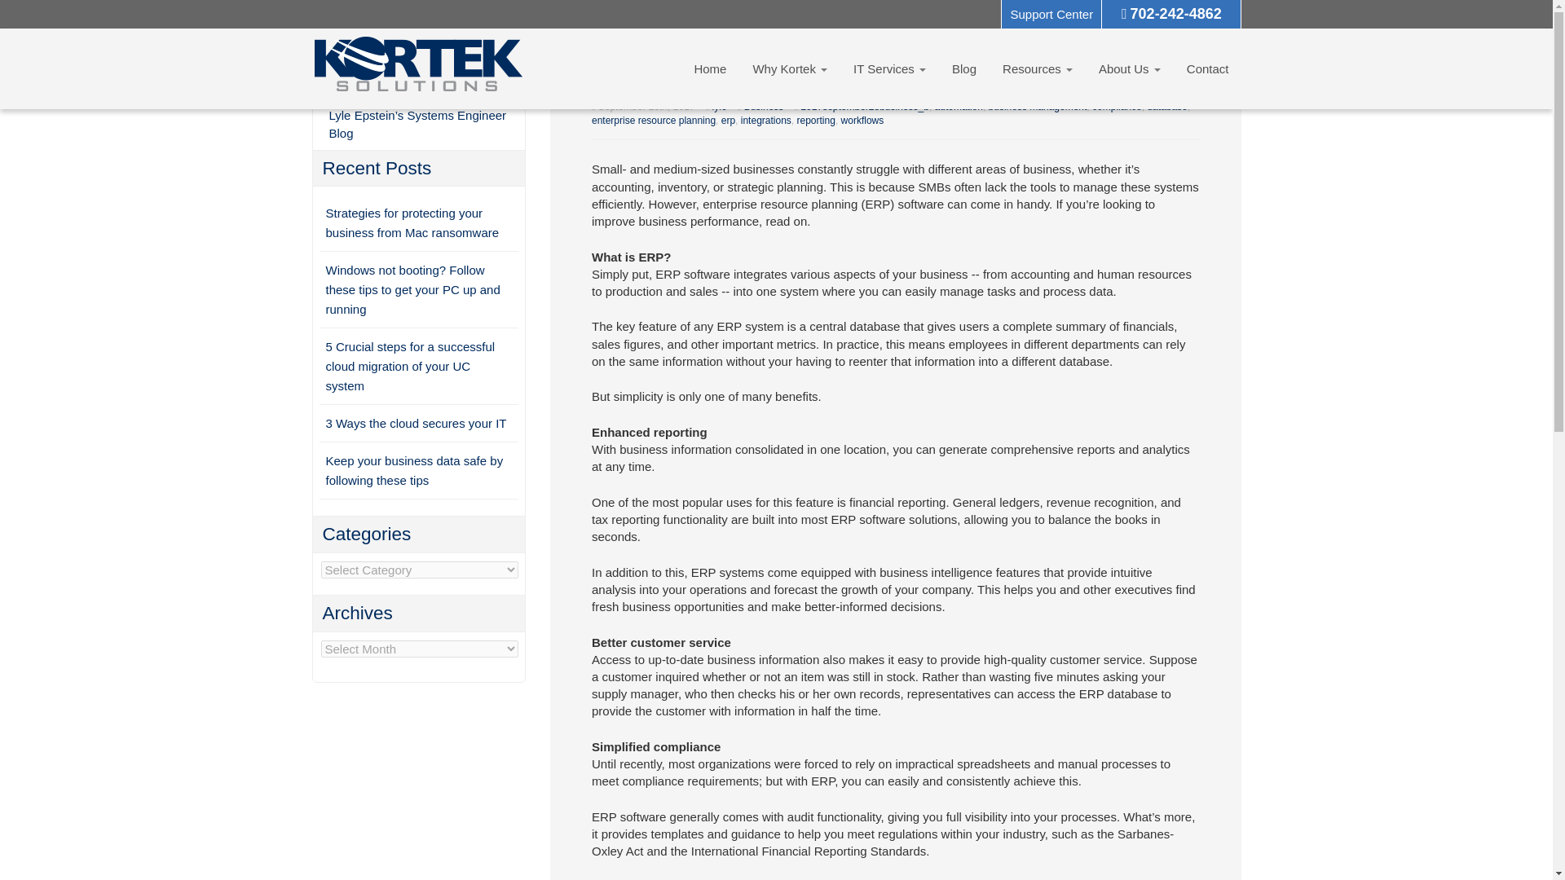  What do you see at coordinates (959, 107) in the screenshot?
I see `automation` at bounding box center [959, 107].